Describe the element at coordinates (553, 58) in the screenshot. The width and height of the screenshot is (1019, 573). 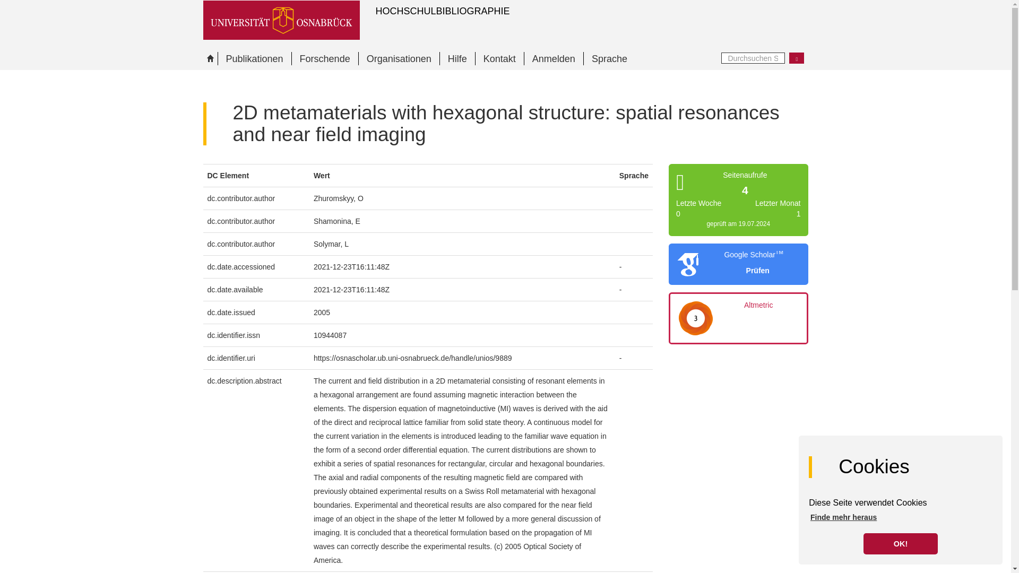
I see `Anmelden` at that location.